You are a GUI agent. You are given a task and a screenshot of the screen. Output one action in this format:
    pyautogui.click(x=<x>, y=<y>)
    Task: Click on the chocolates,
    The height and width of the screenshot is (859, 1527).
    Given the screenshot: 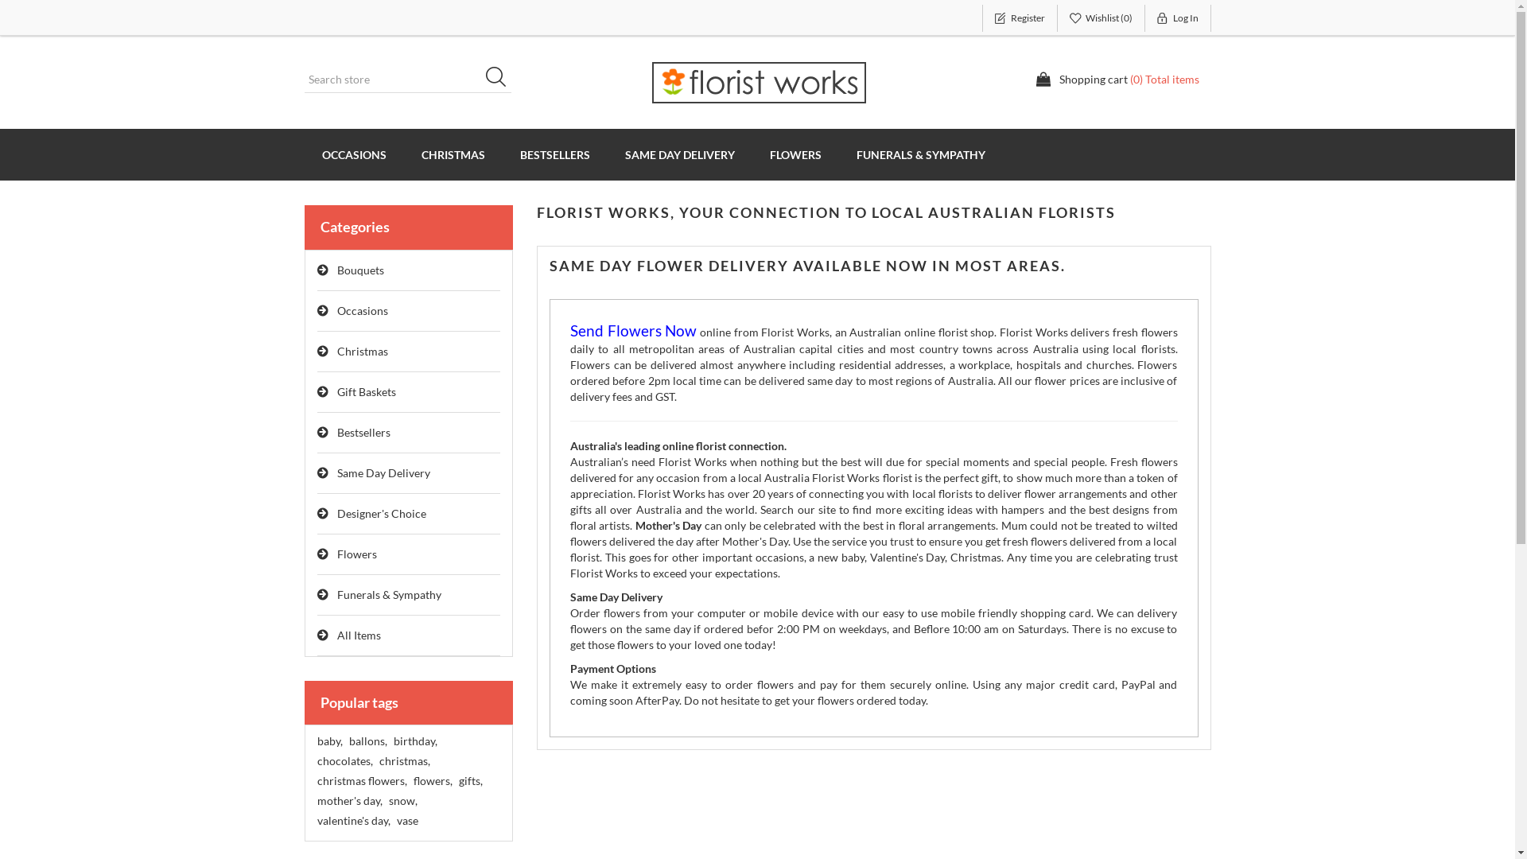 What is the action you would take?
    pyautogui.click(x=344, y=761)
    